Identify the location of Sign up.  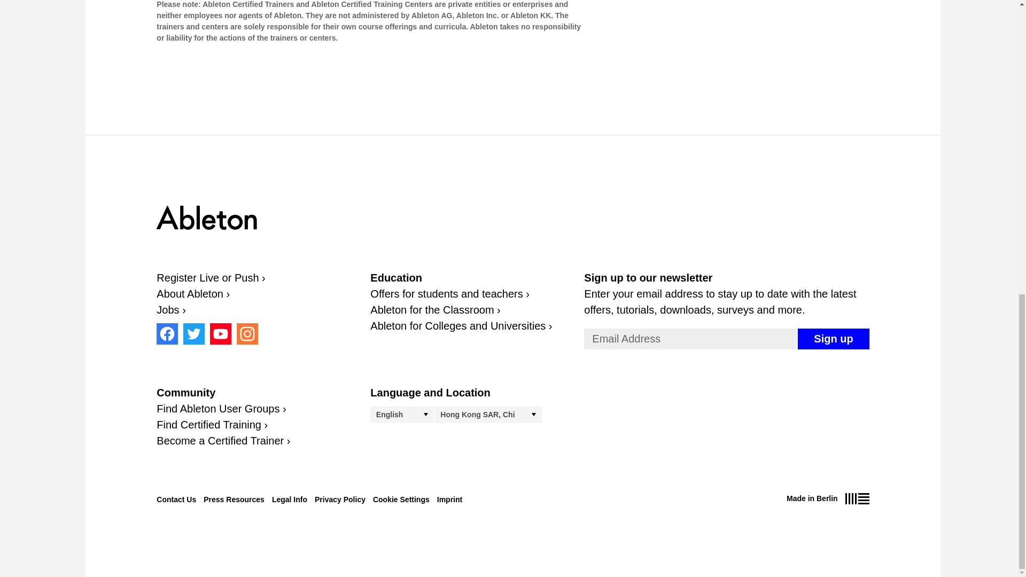
(834, 339).